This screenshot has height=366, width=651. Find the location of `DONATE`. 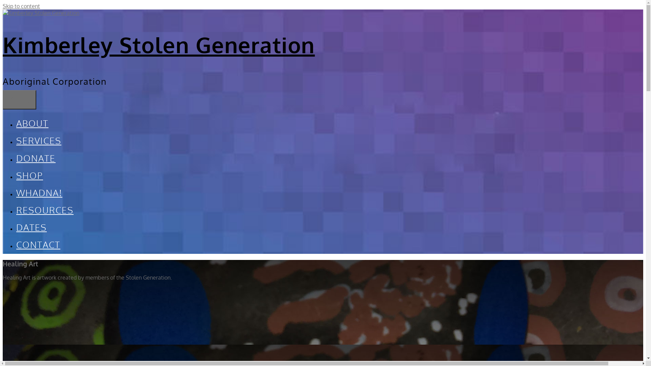

DONATE is located at coordinates (36, 158).